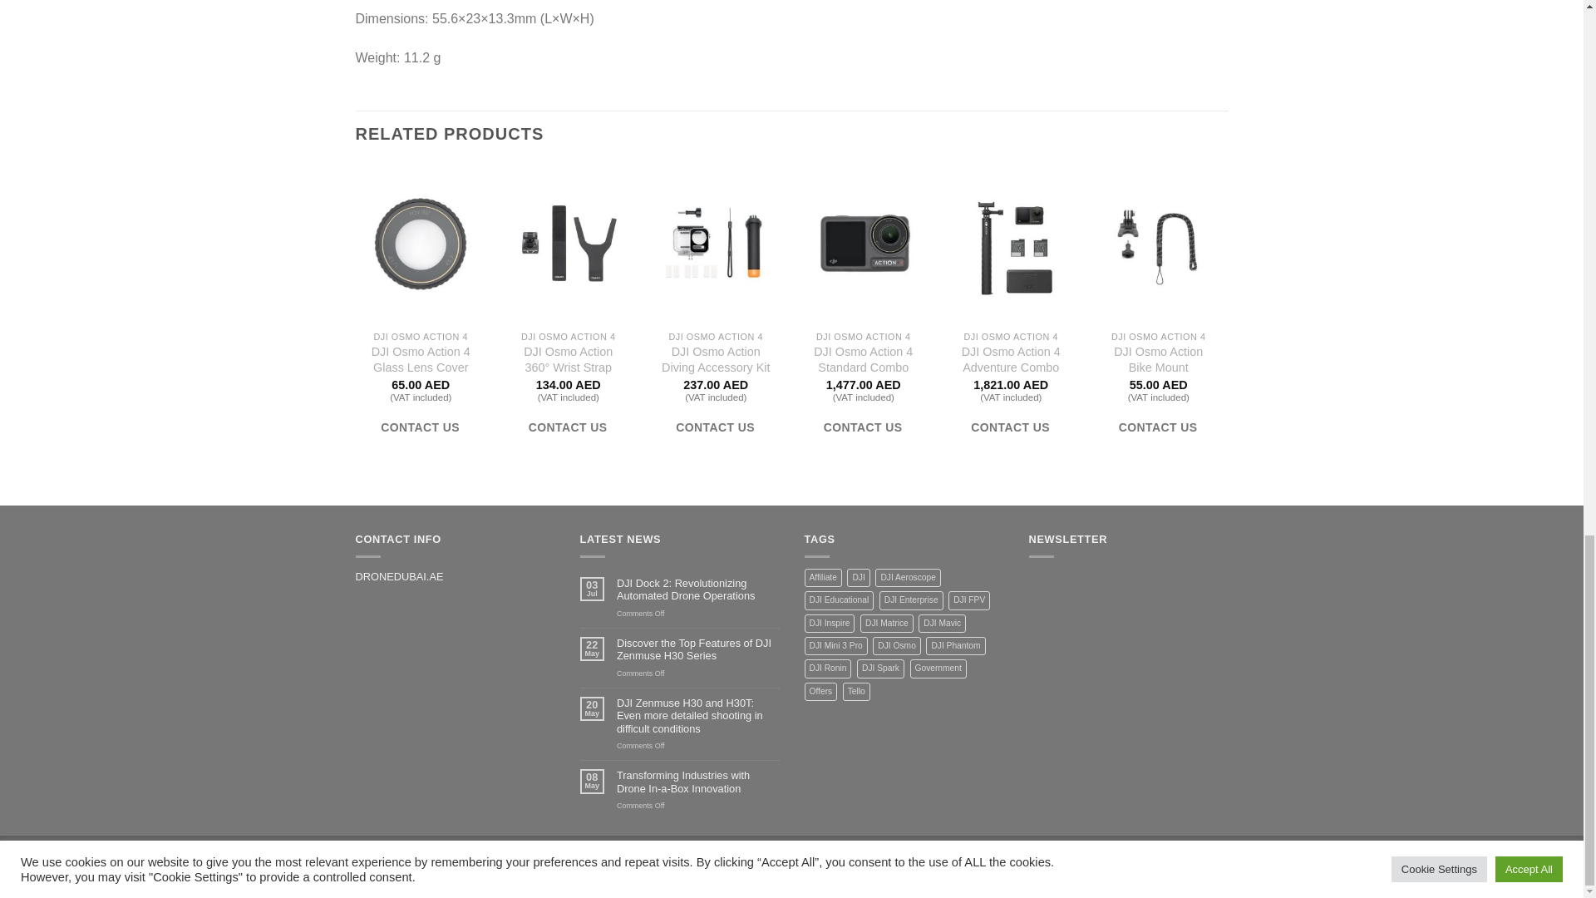  What do you see at coordinates (698, 782) in the screenshot?
I see `Transforming Industries with Drone In-a-Box Innovation` at bounding box center [698, 782].